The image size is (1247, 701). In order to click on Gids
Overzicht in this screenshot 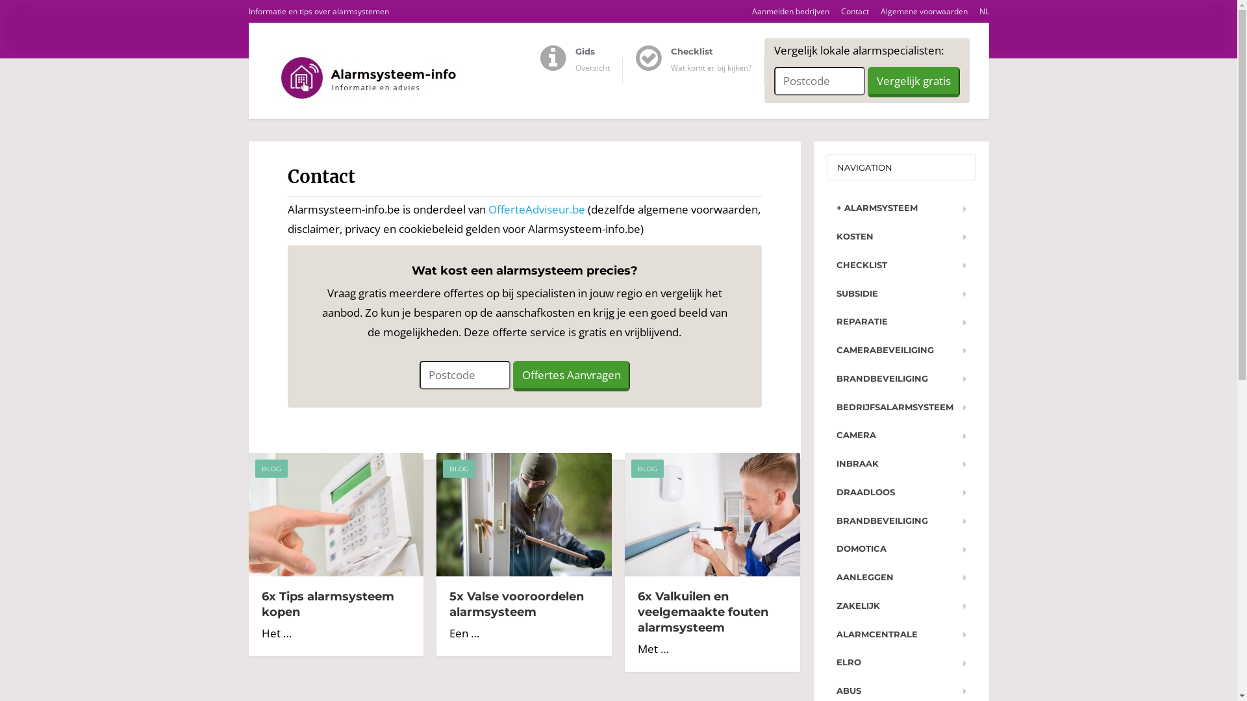, I will do `click(582, 71)`.